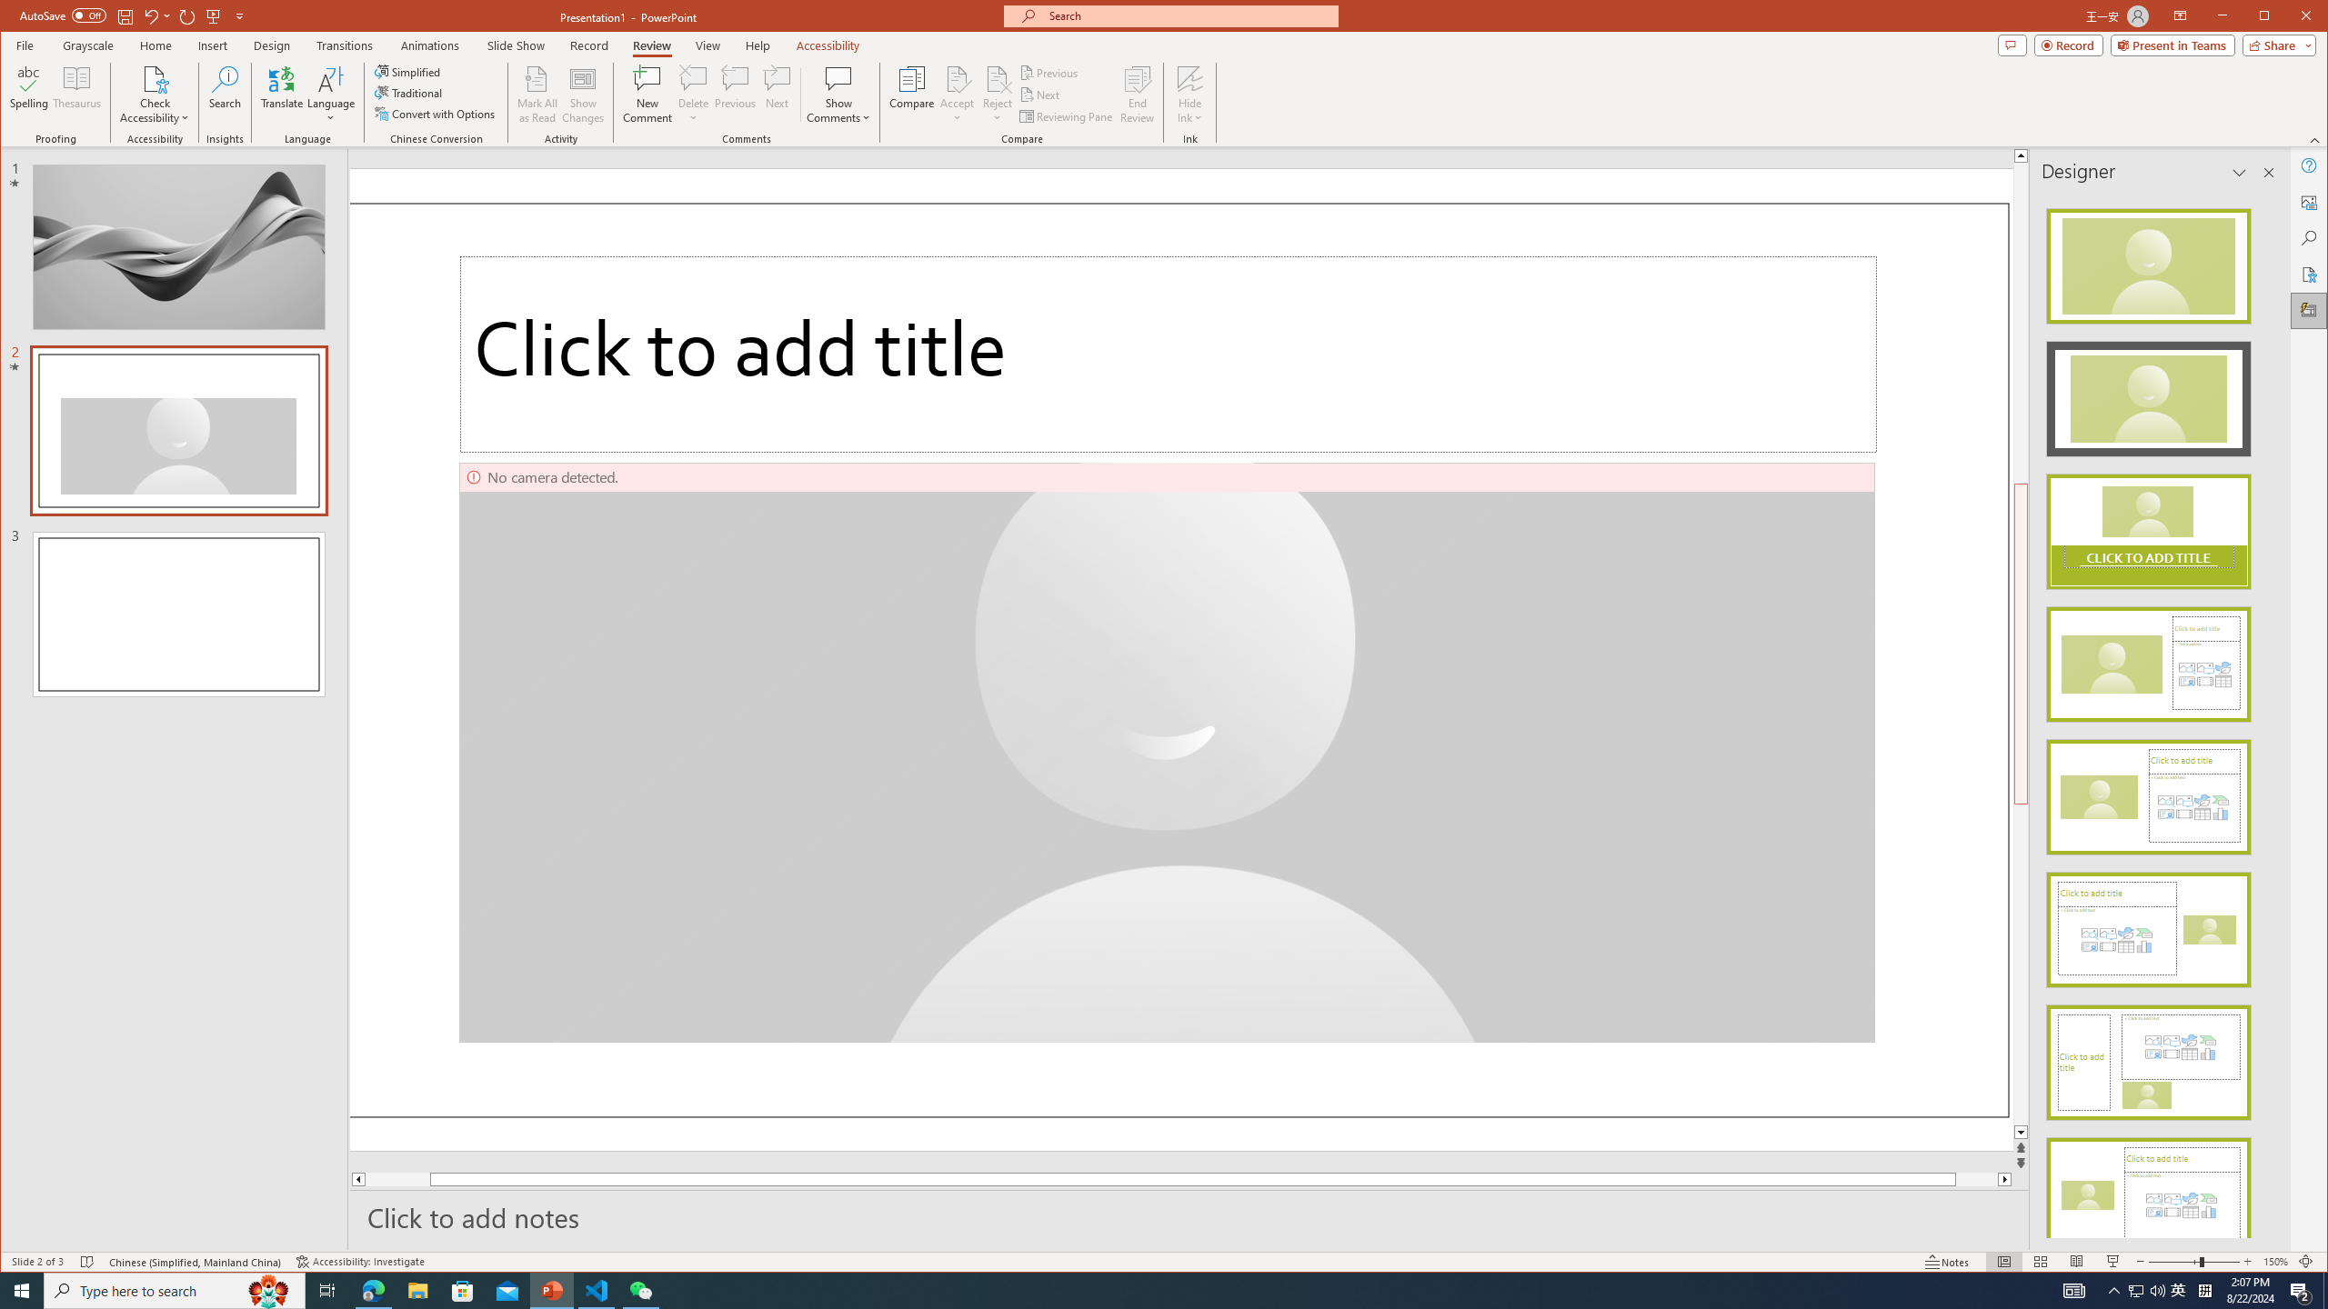  Describe the element at coordinates (2267, 716) in the screenshot. I see `Class: NetUIScrollBar` at that location.